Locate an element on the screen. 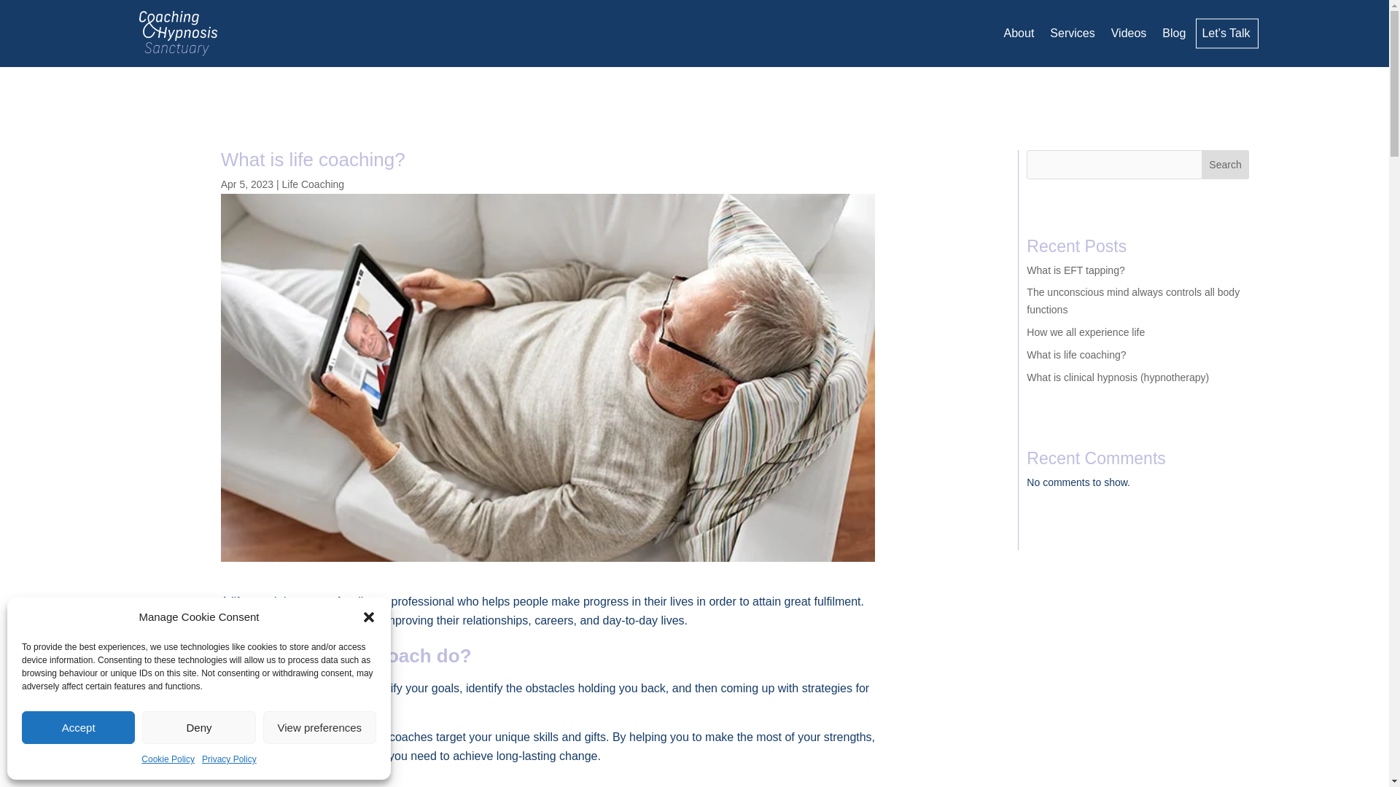  Search is located at coordinates (1225, 165).